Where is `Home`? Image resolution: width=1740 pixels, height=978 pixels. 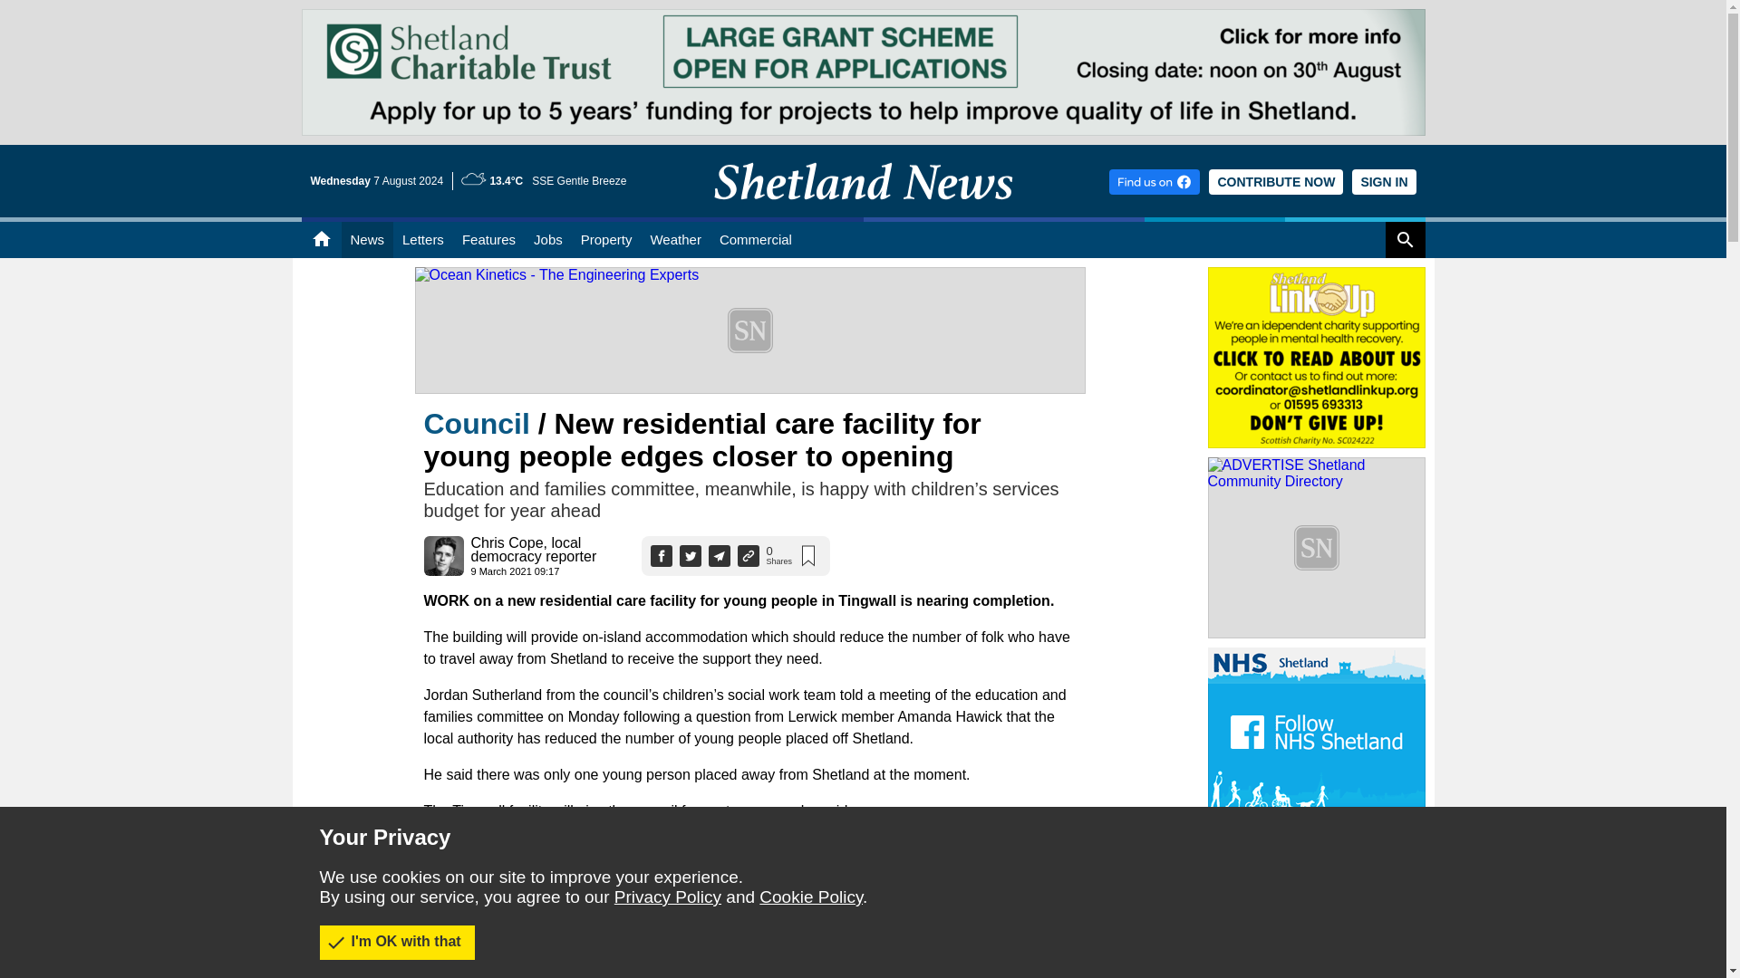
Home is located at coordinates (321, 240).